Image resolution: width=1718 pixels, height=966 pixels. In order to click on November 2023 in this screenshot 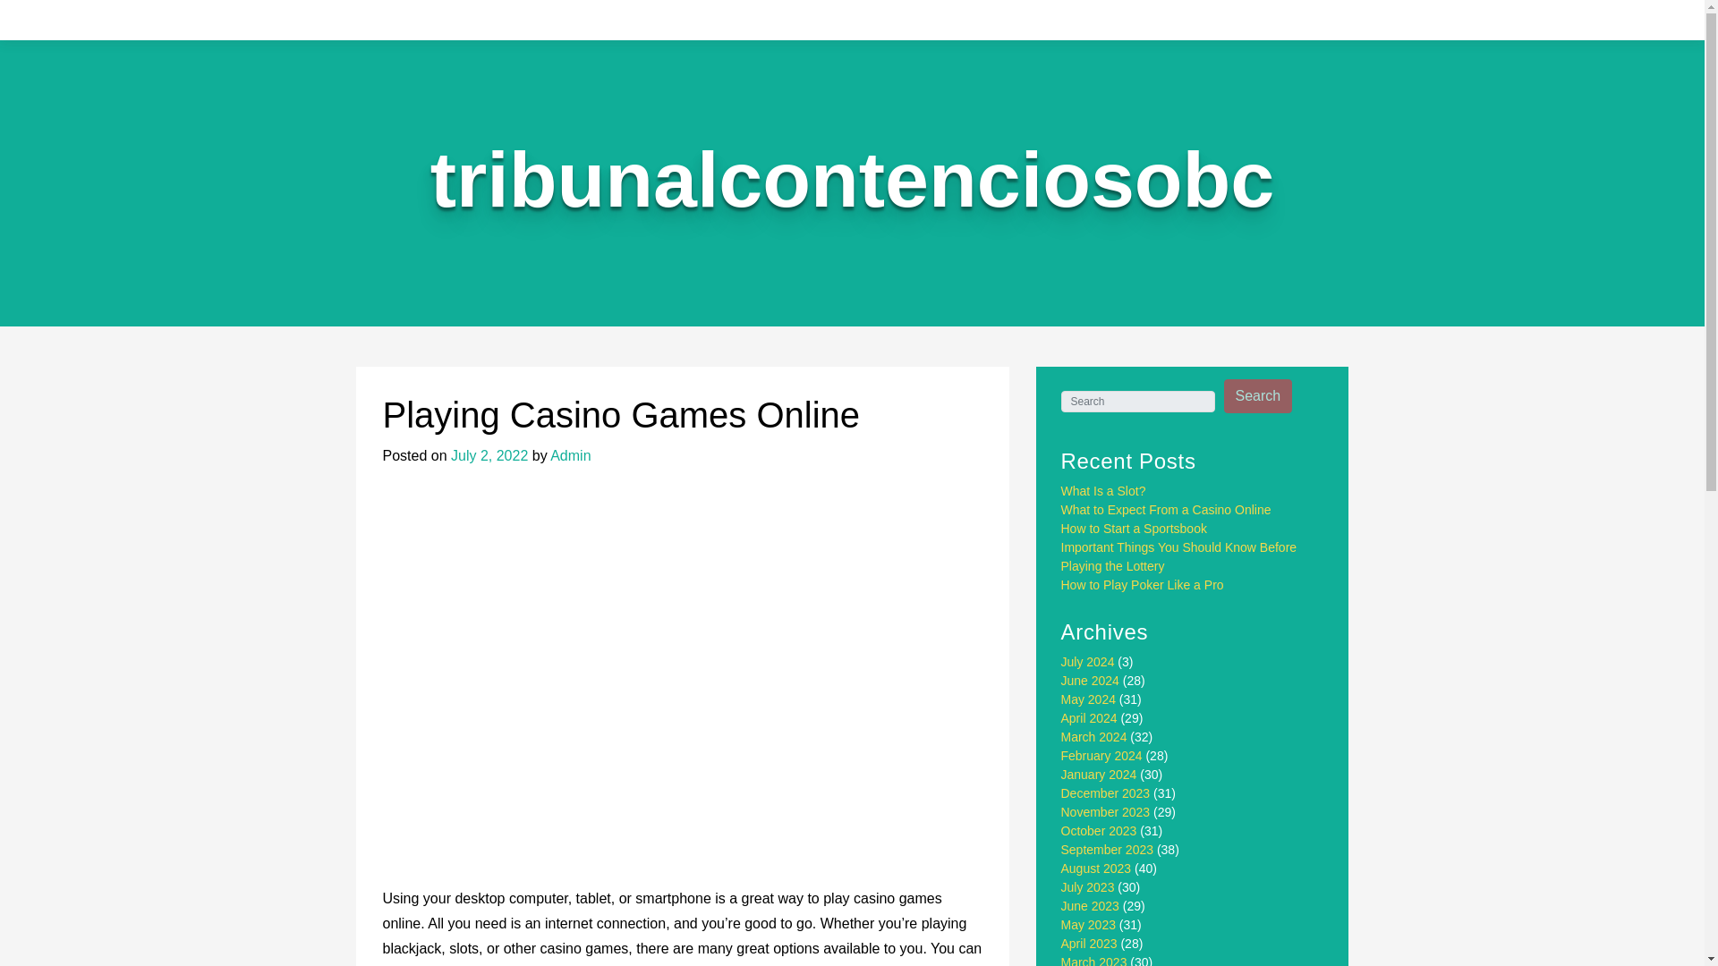, I will do `click(1106, 811)`.